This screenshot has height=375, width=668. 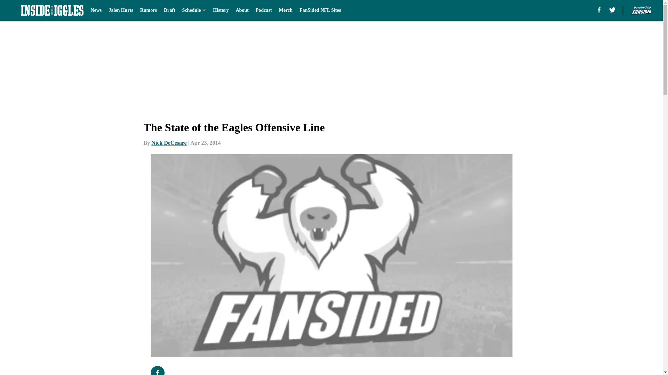 What do you see at coordinates (242, 10) in the screenshot?
I see `About` at bounding box center [242, 10].